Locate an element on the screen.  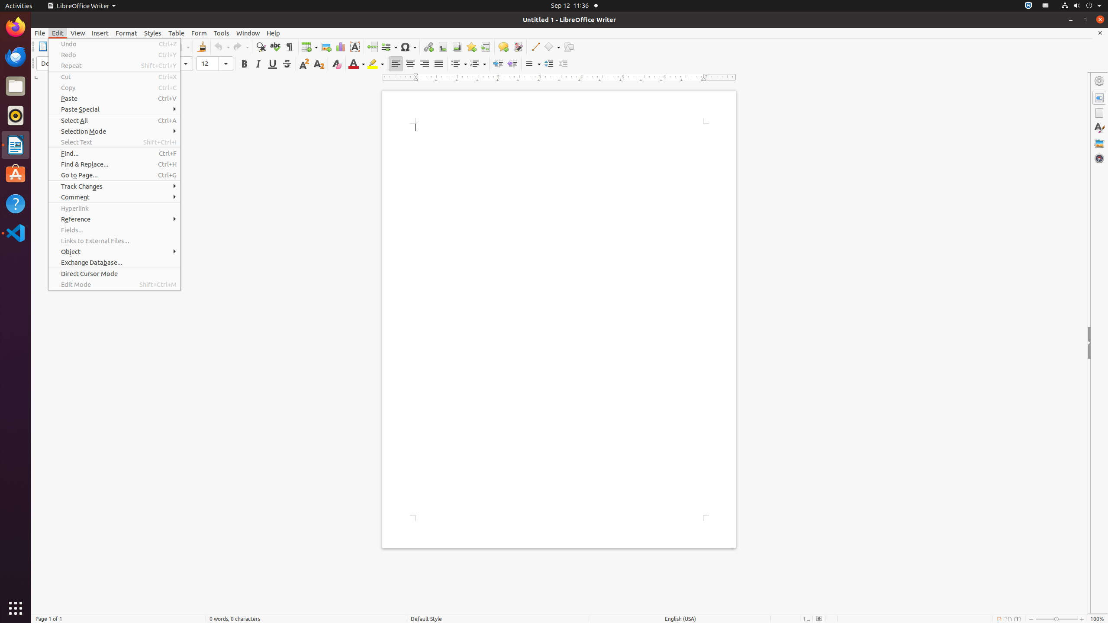
Track Changes is located at coordinates (114, 186).